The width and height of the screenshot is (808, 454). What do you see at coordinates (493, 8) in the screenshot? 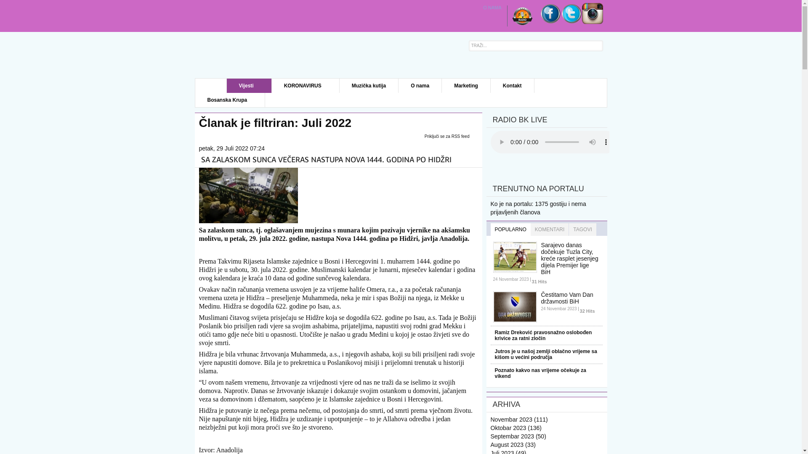
I see `O NAMA` at bounding box center [493, 8].